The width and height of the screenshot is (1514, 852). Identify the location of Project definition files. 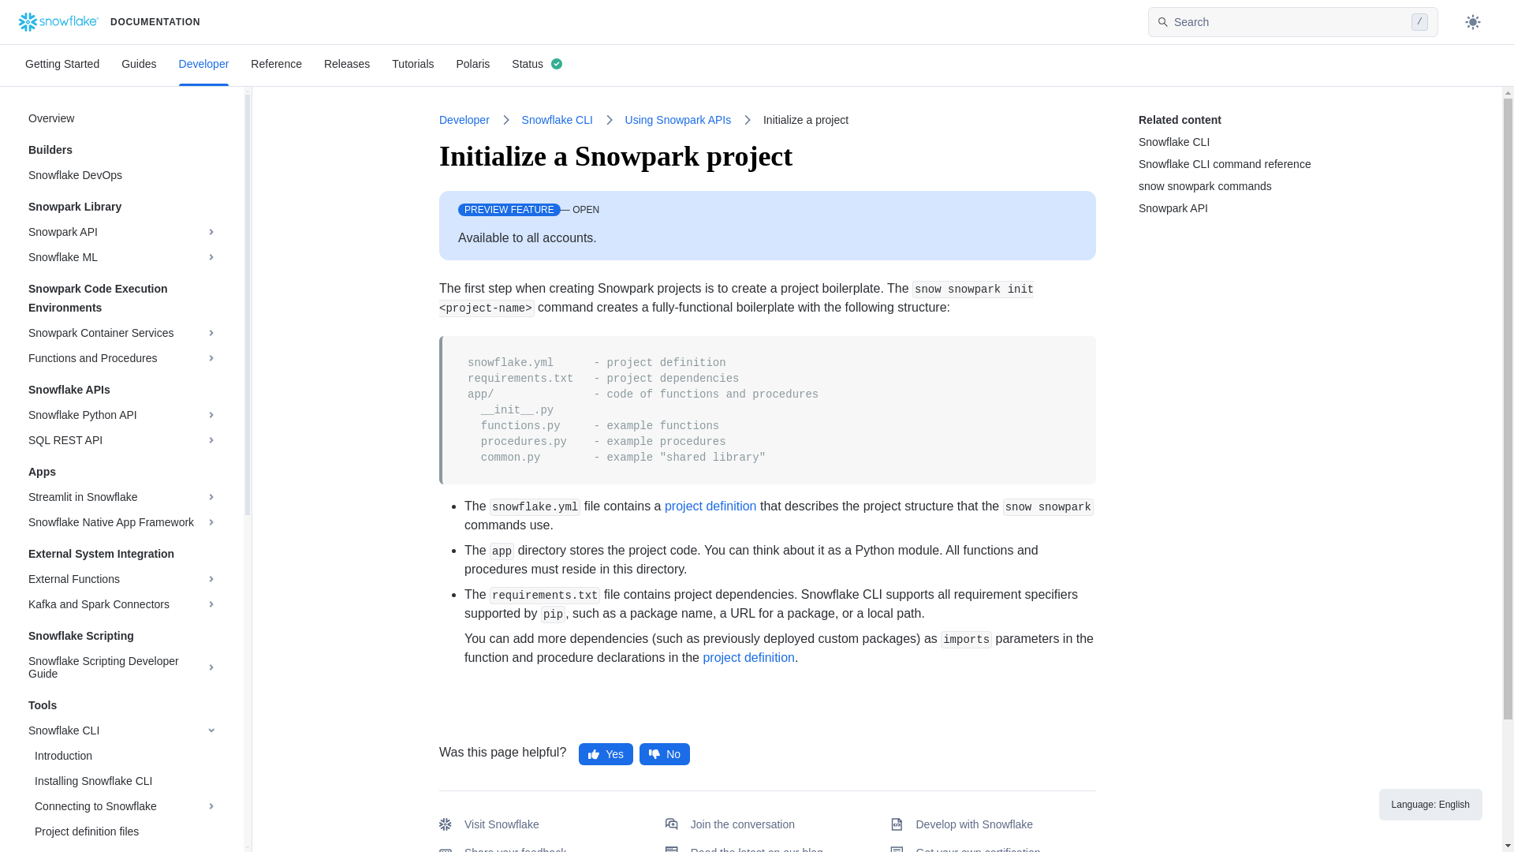
(126, 831).